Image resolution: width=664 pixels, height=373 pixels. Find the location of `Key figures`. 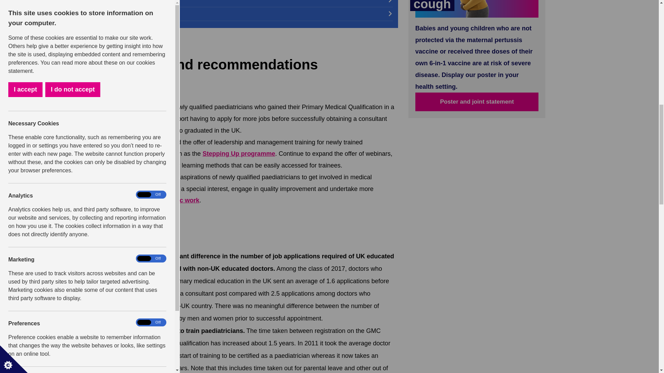

Key figures is located at coordinates (255, 3).